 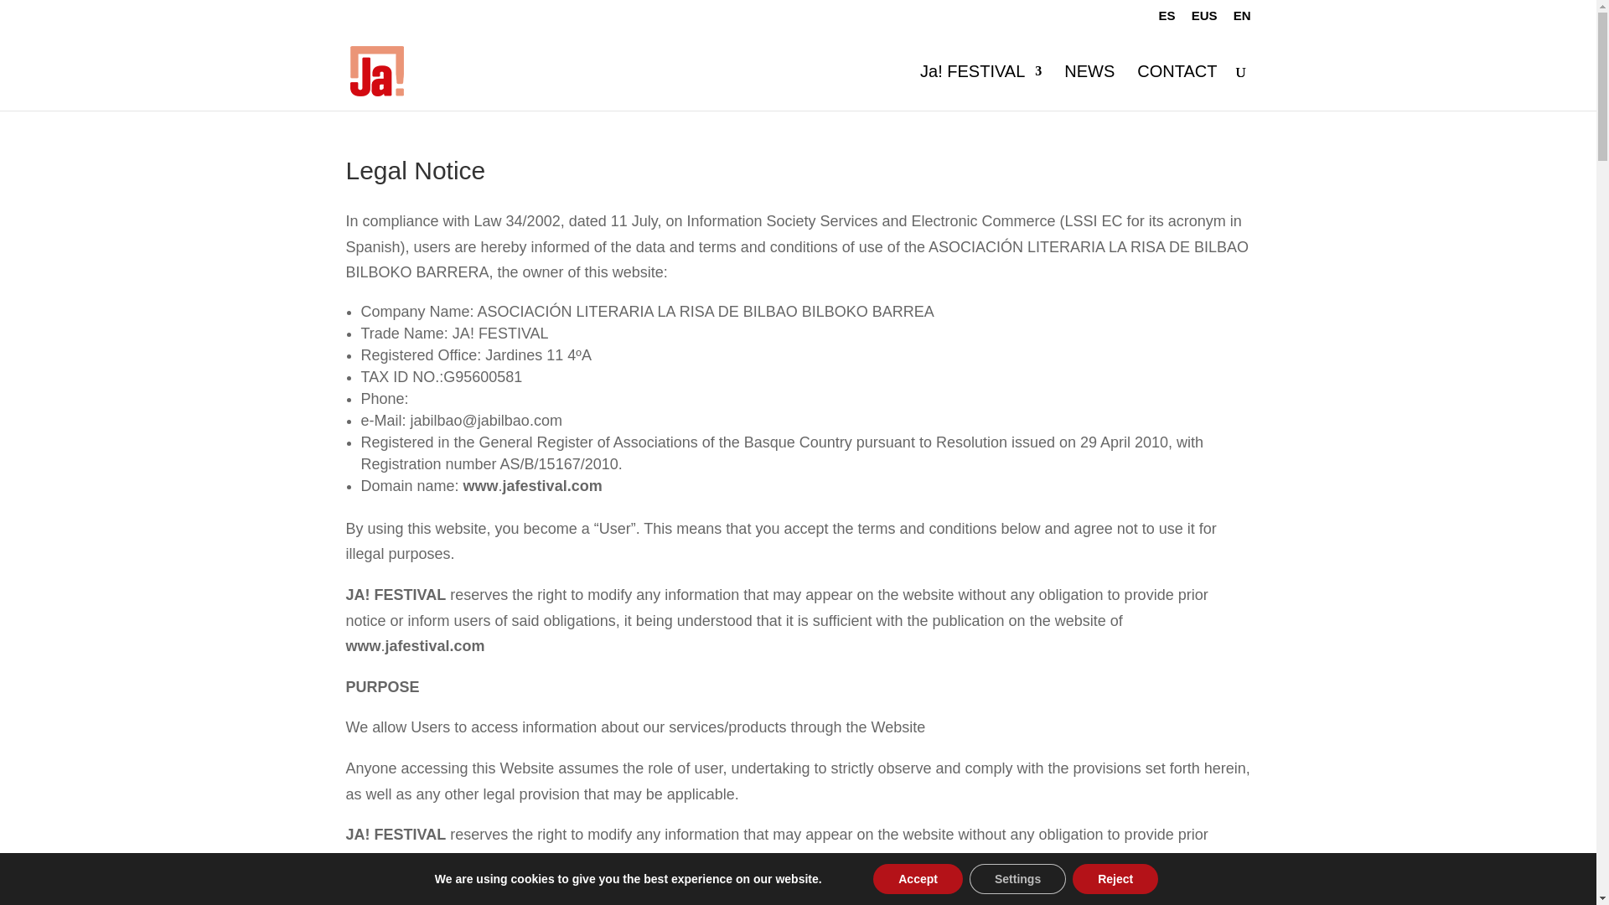 What do you see at coordinates (1115, 879) in the screenshot?
I see `Reject` at bounding box center [1115, 879].